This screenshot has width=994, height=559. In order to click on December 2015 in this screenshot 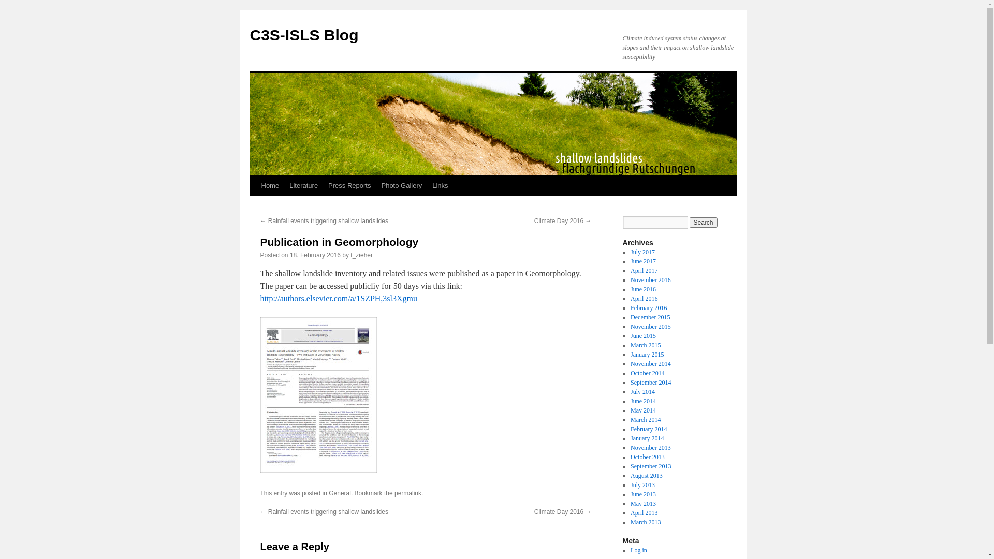, I will do `click(650, 317)`.